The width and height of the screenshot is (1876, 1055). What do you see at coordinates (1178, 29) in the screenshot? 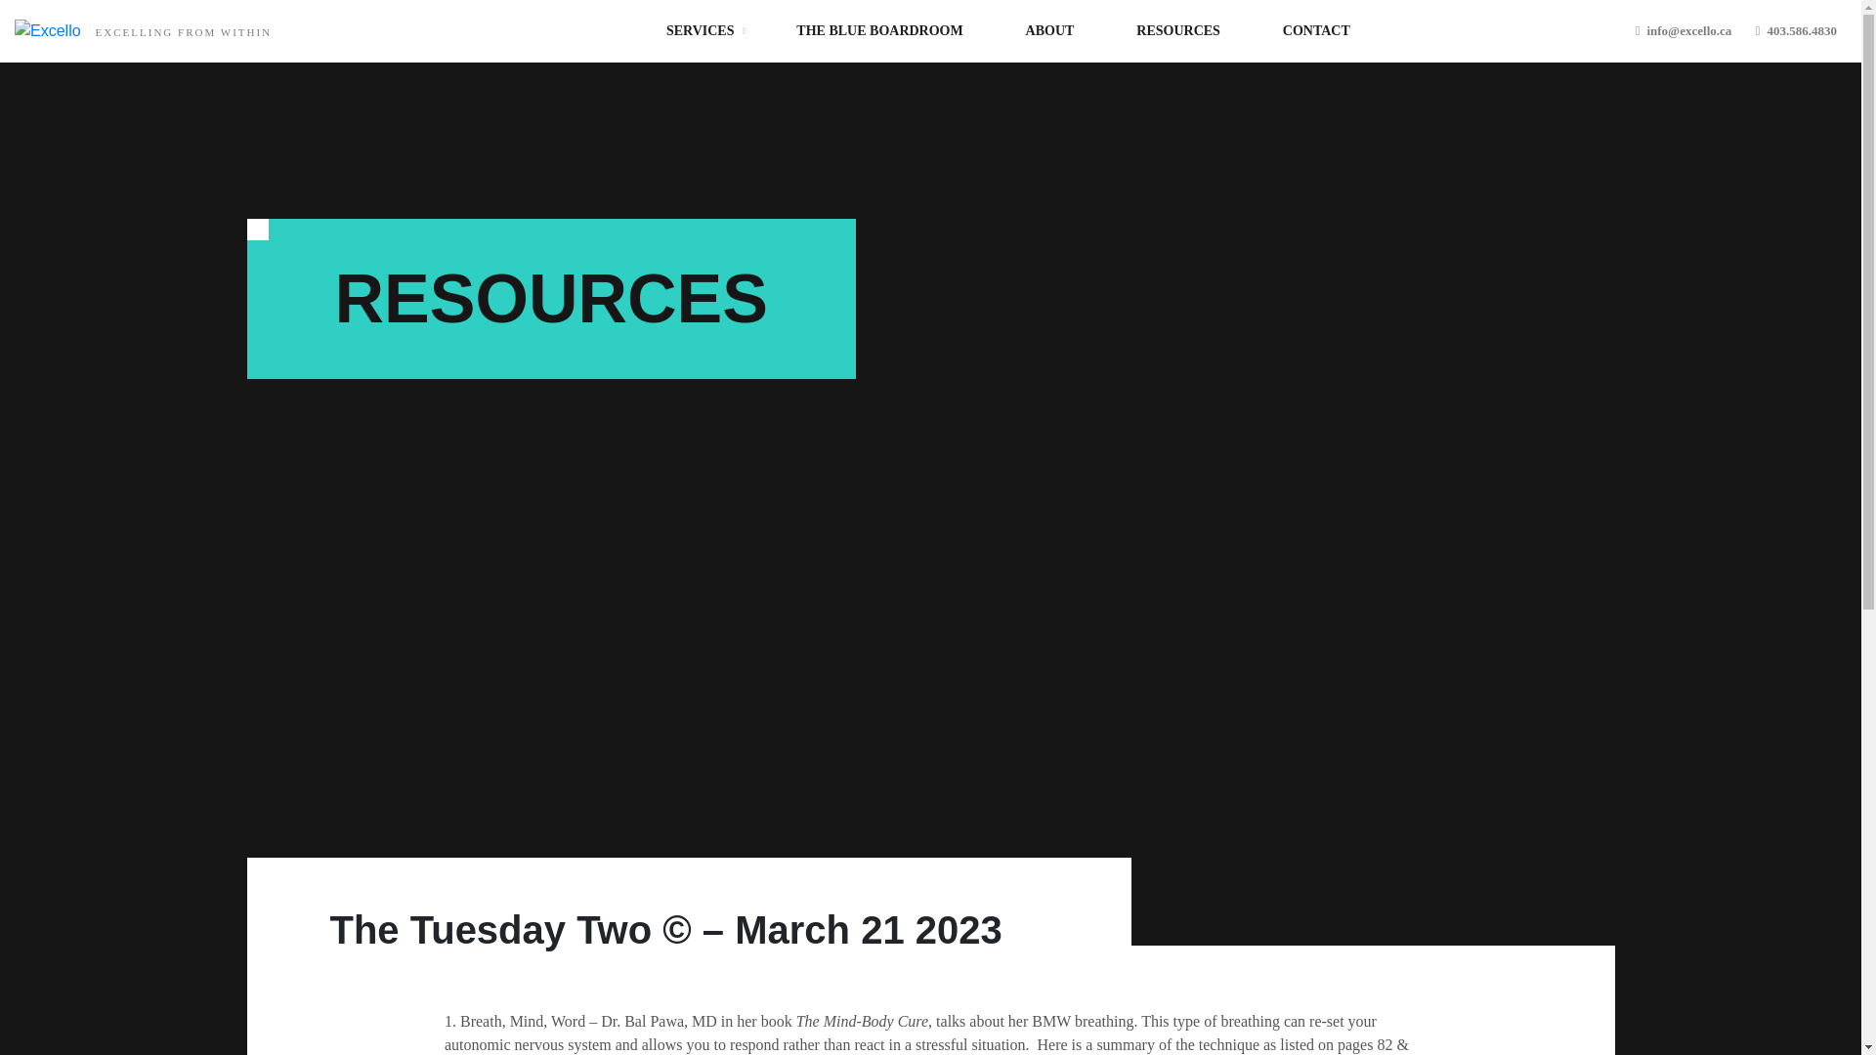
I see `RESOURCES` at bounding box center [1178, 29].